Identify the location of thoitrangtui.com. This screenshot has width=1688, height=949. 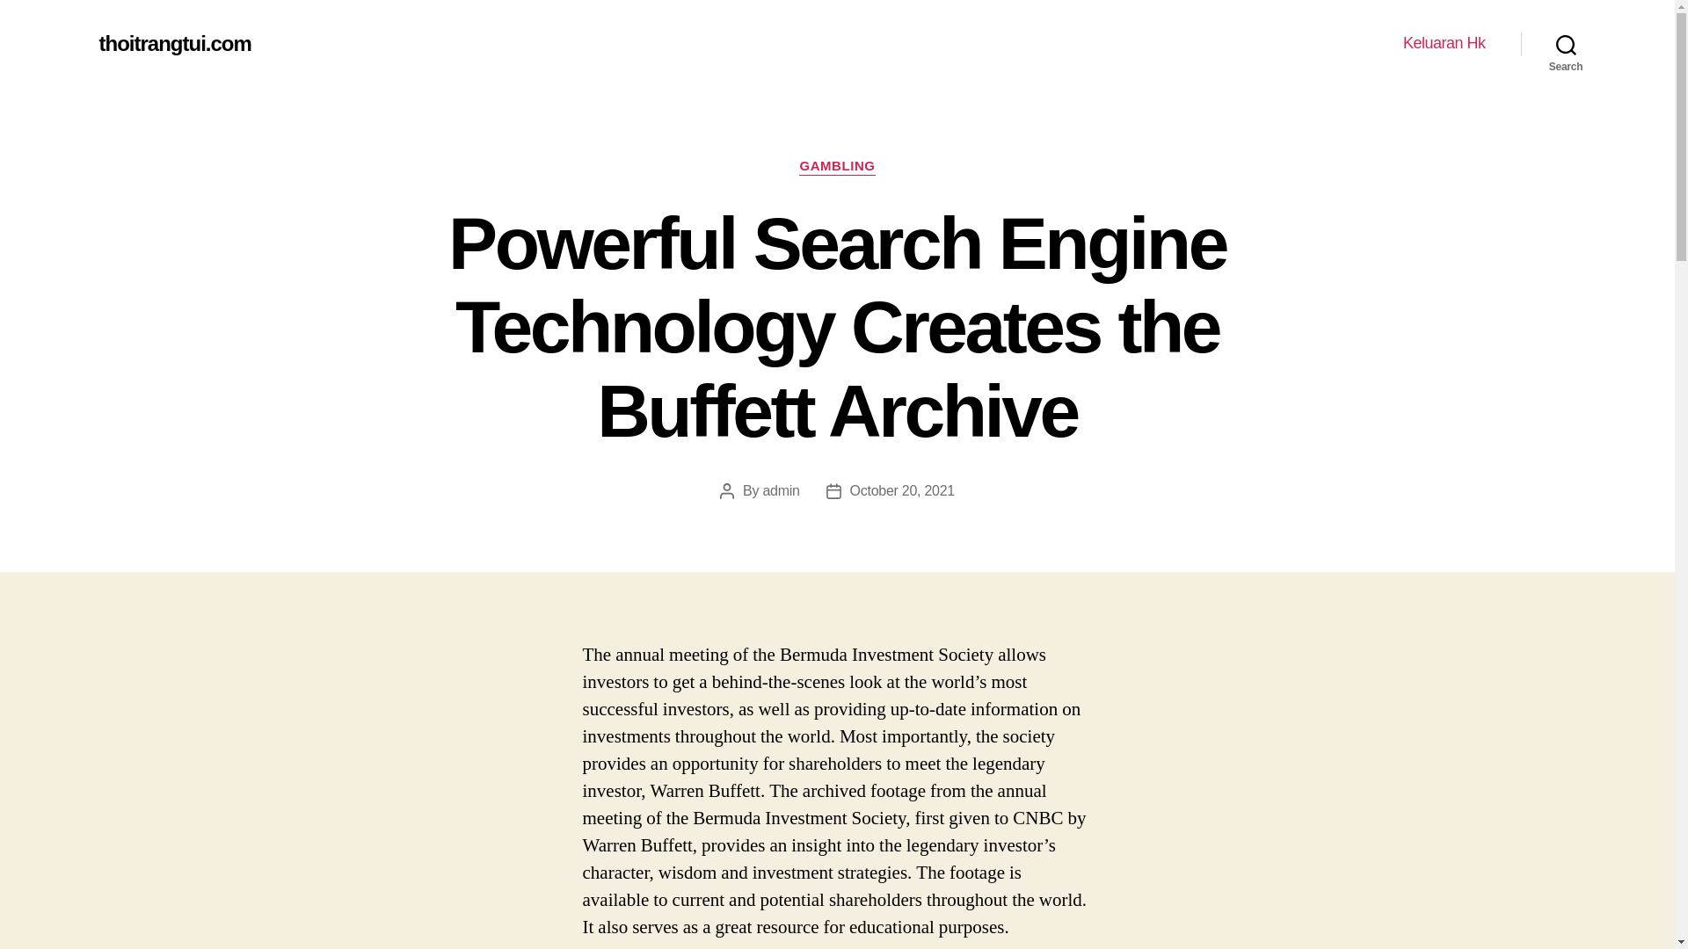
(174, 43).